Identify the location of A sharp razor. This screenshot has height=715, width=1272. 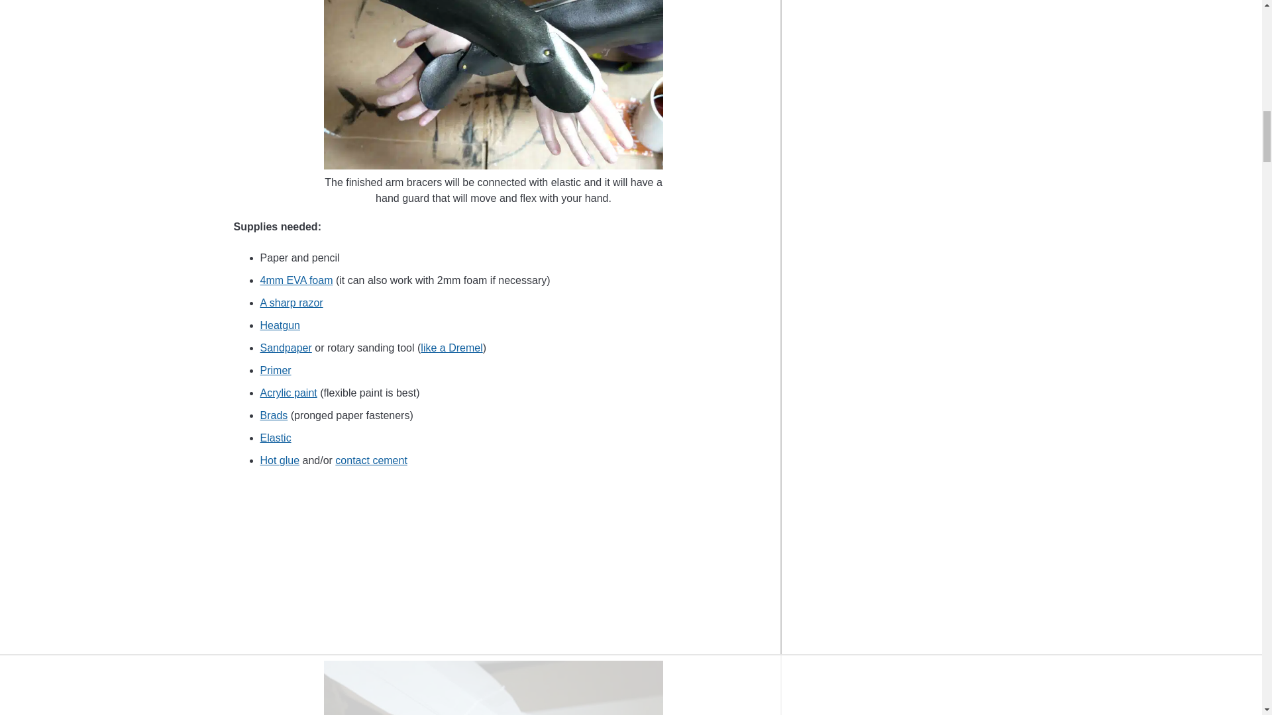
(291, 303).